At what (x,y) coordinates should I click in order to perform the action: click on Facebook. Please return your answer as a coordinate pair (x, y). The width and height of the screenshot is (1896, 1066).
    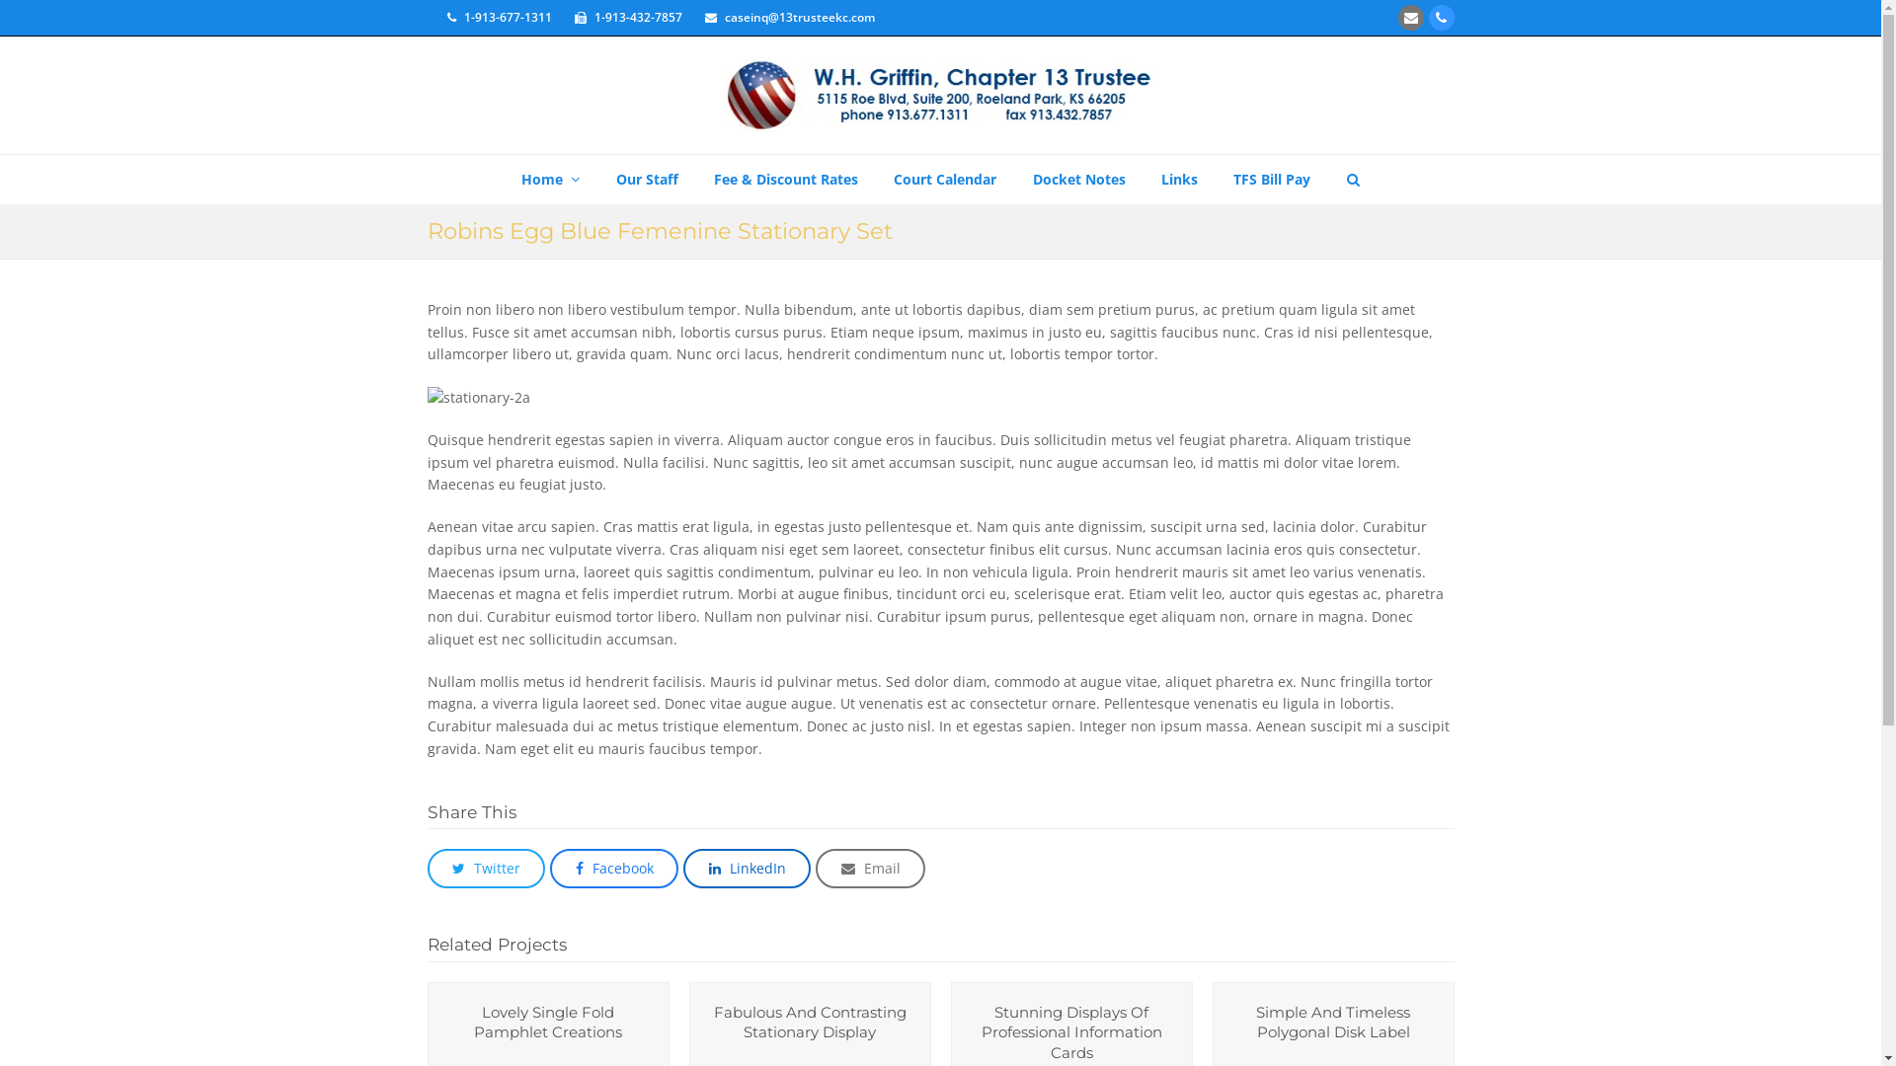
    Looking at the image, I should click on (614, 869).